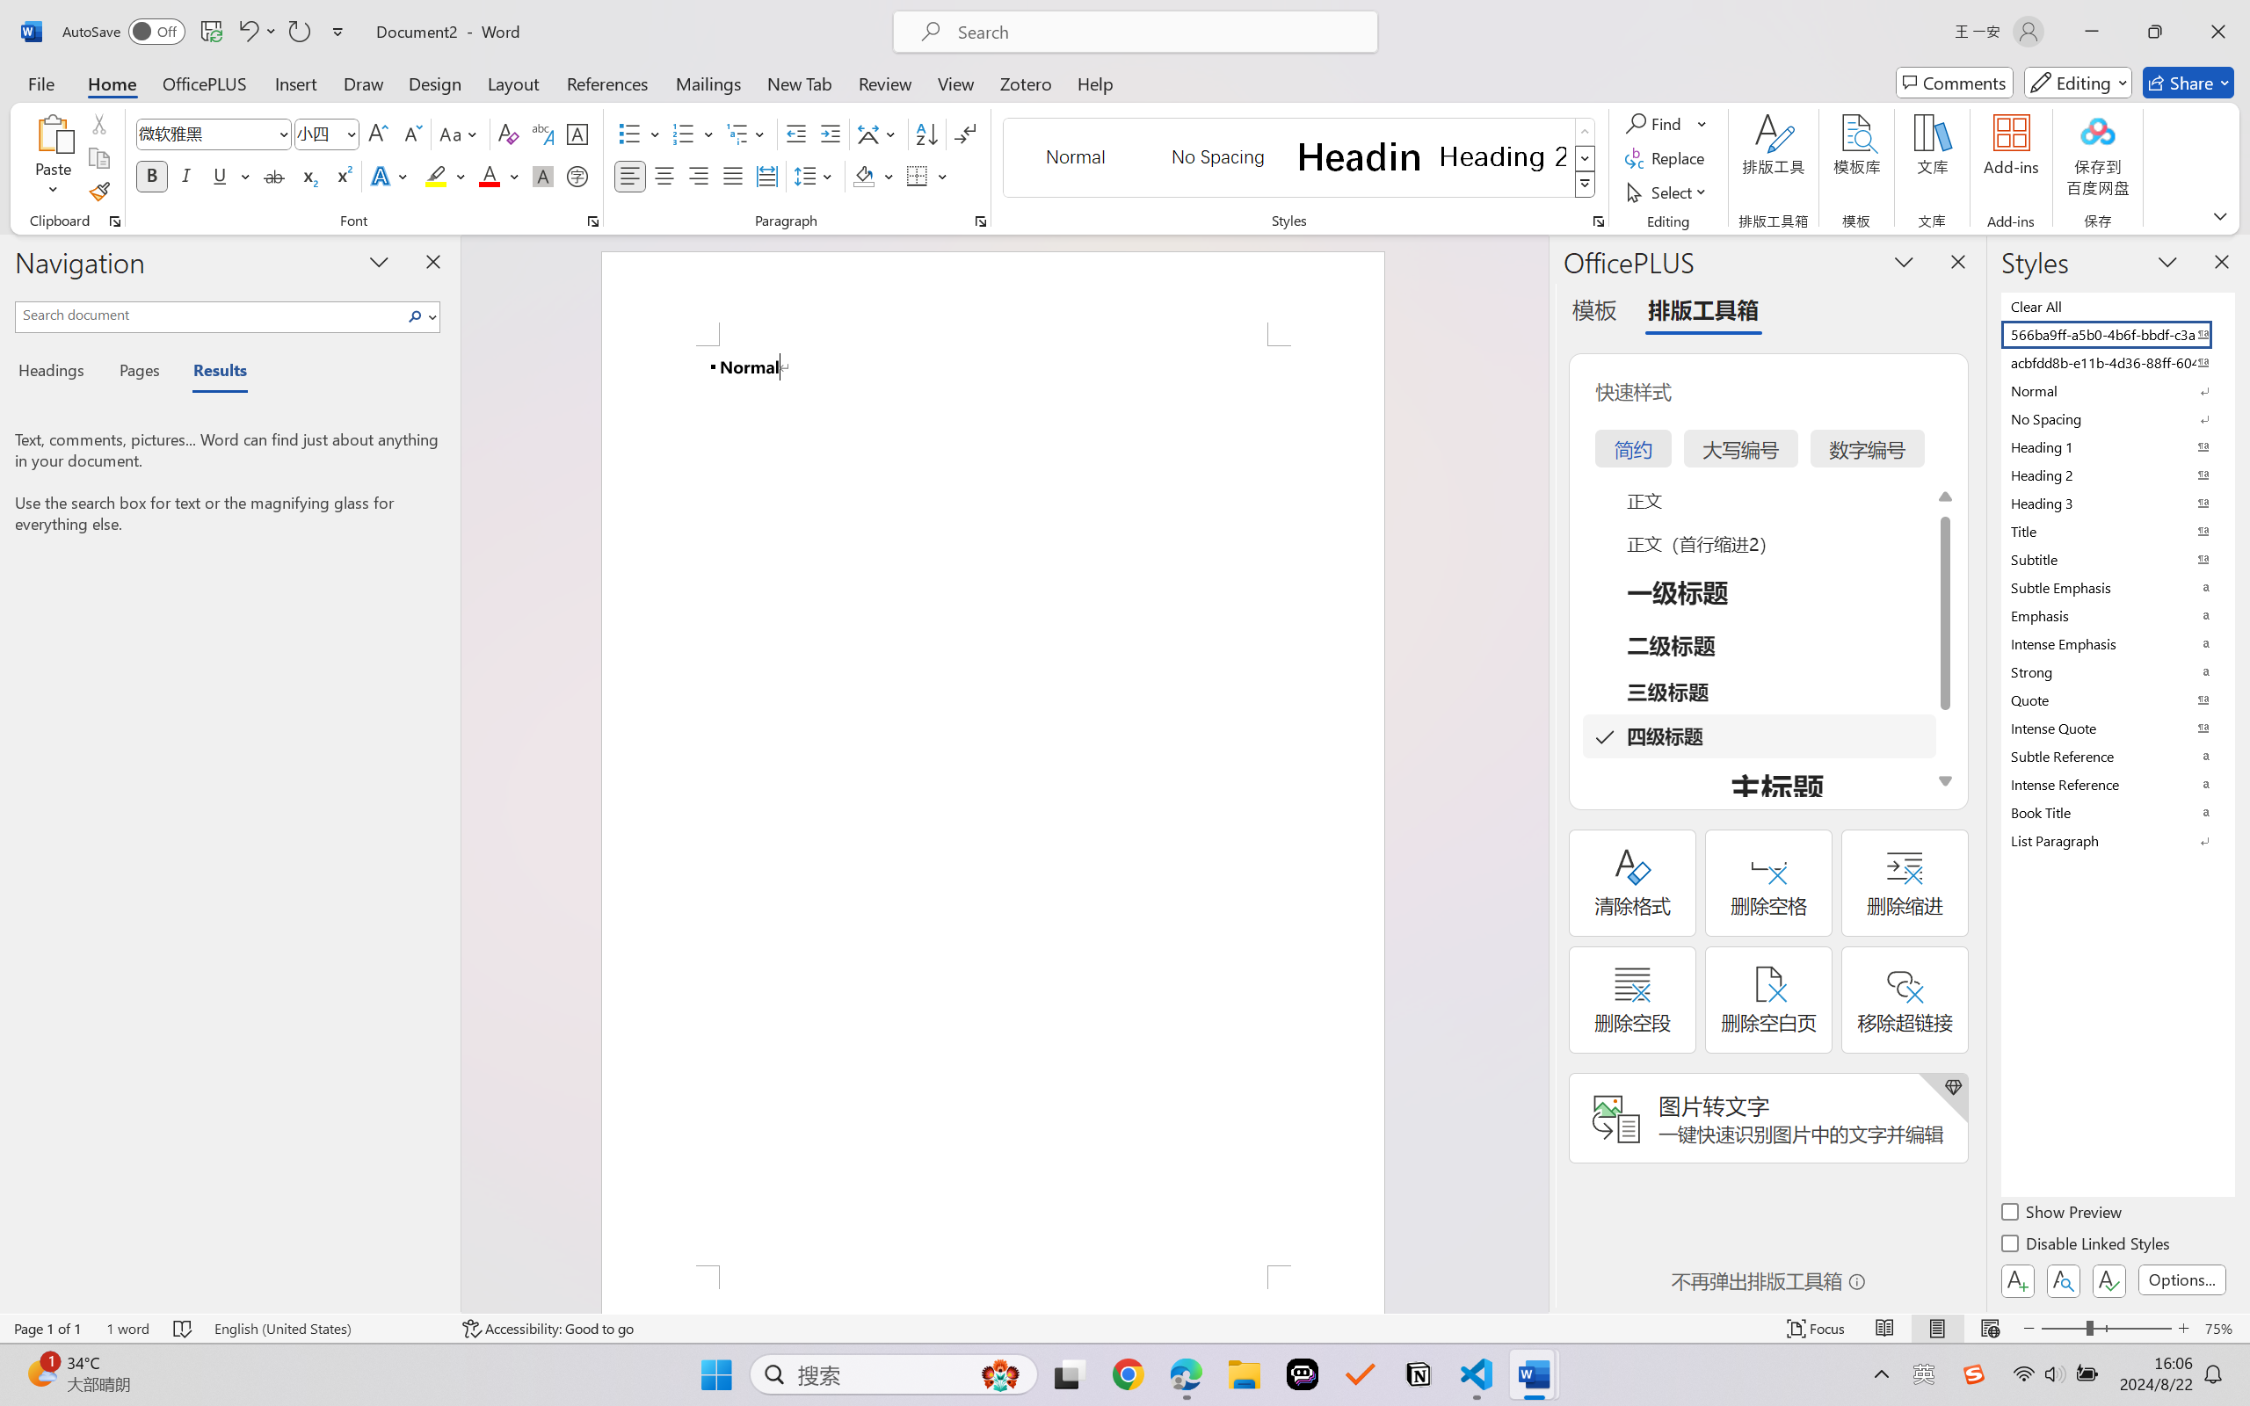 The width and height of the screenshot is (2250, 1406). I want to click on Intense Quote, so click(2116, 728).